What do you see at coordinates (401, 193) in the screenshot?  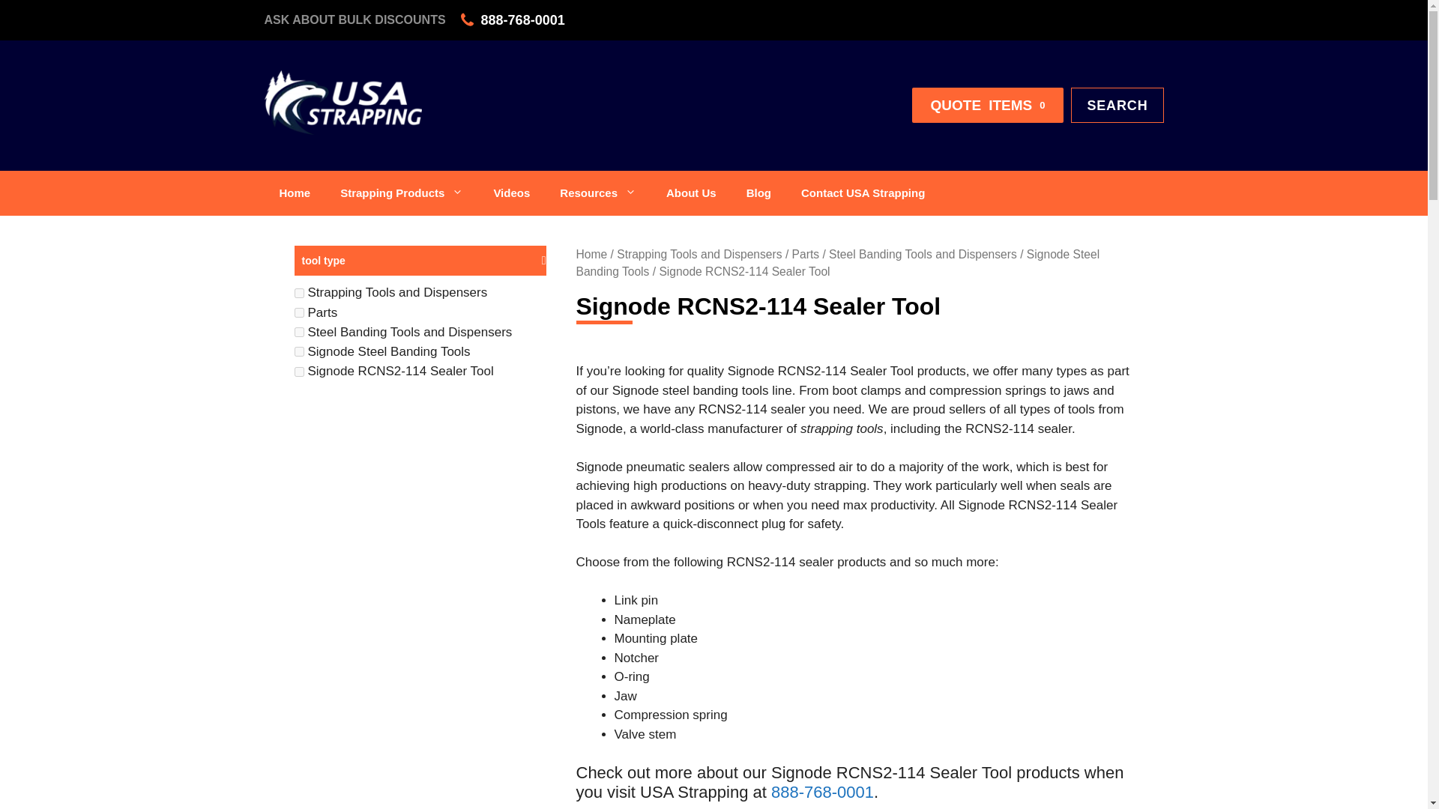 I see `Strapping Products` at bounding box center [401, 193].